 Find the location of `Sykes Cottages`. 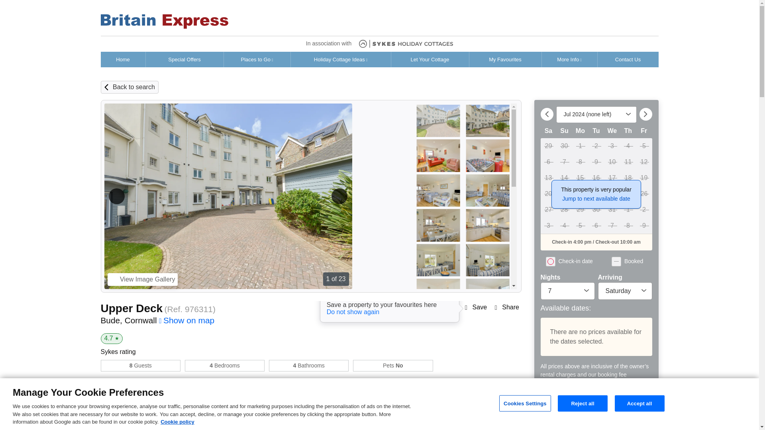

Sykes Cottages is located at coordinates (164, 21).